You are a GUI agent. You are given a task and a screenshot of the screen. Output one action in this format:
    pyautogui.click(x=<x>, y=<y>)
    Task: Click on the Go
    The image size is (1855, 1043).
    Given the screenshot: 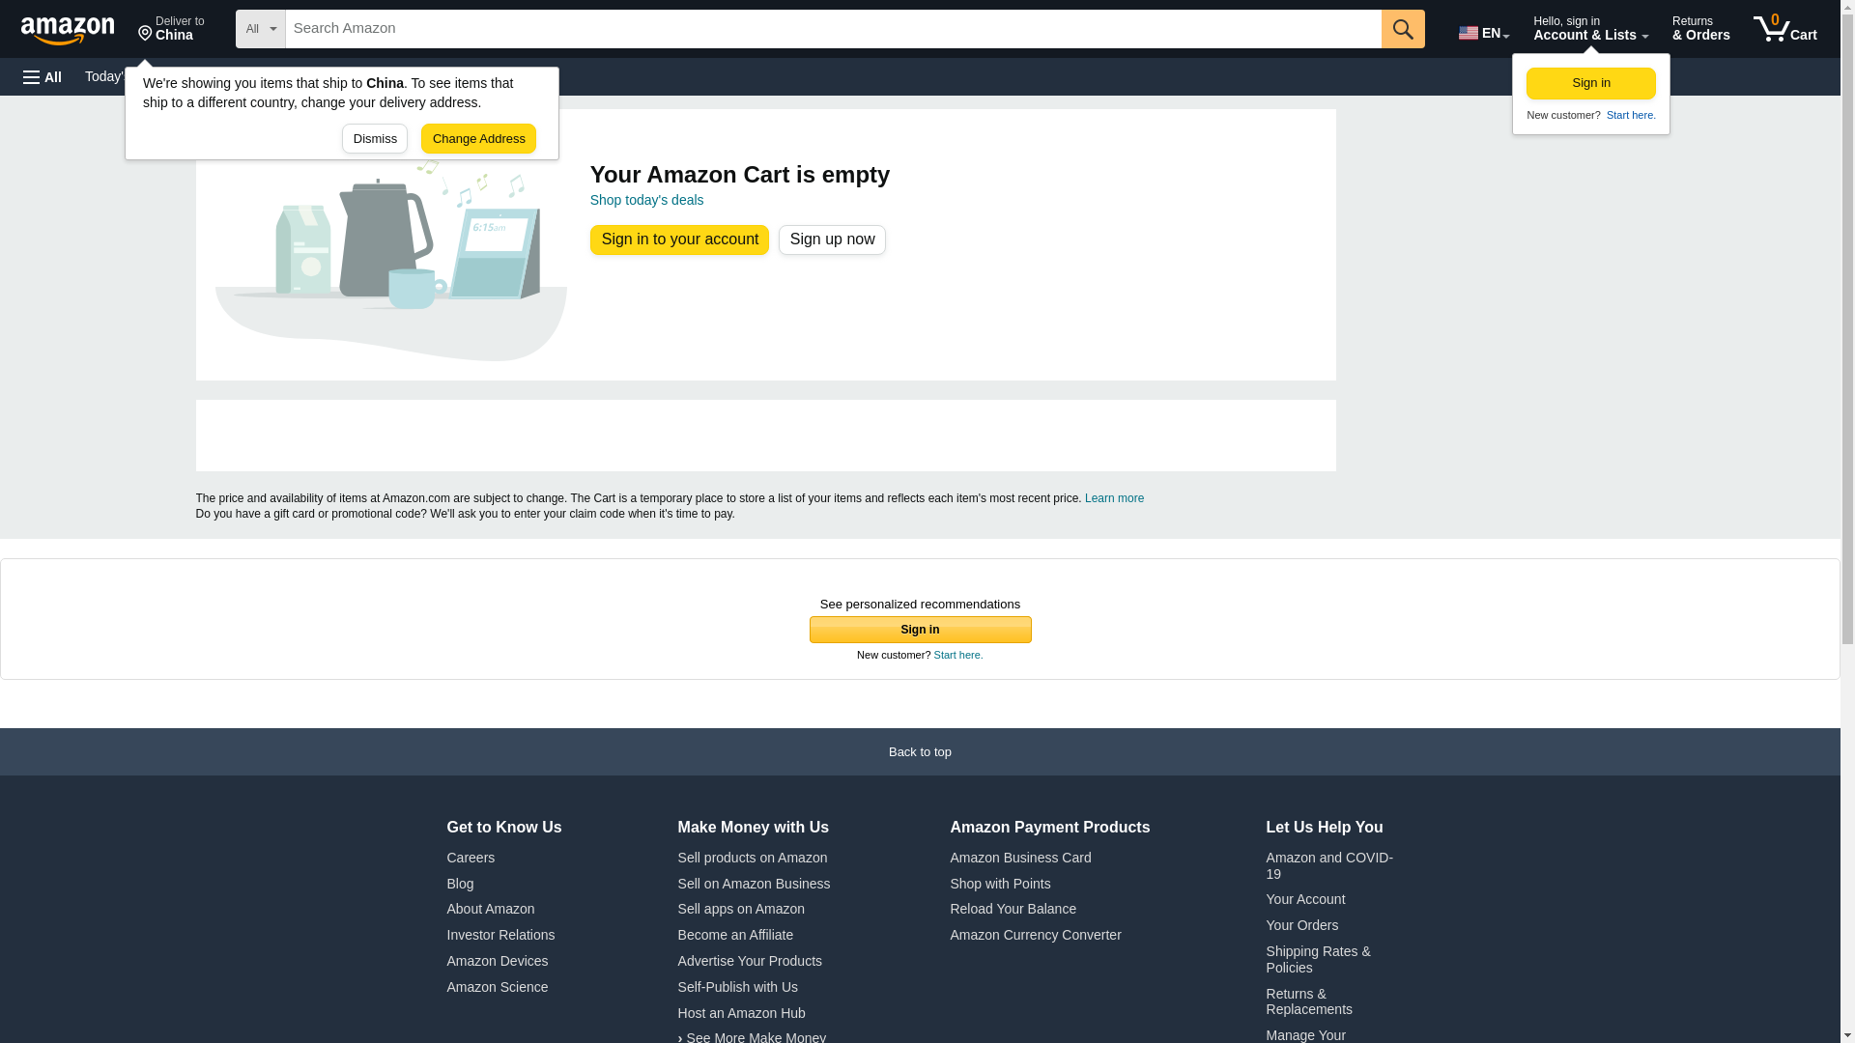 What is the action you would take?
    pyautogui.click(x=1403, y=28)
    